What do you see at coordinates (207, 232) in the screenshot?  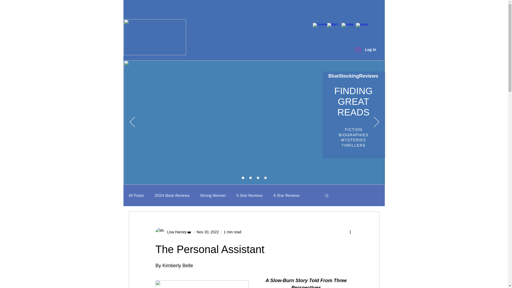 I see `Nov 20, 2022` at bounding box center [207, 232].